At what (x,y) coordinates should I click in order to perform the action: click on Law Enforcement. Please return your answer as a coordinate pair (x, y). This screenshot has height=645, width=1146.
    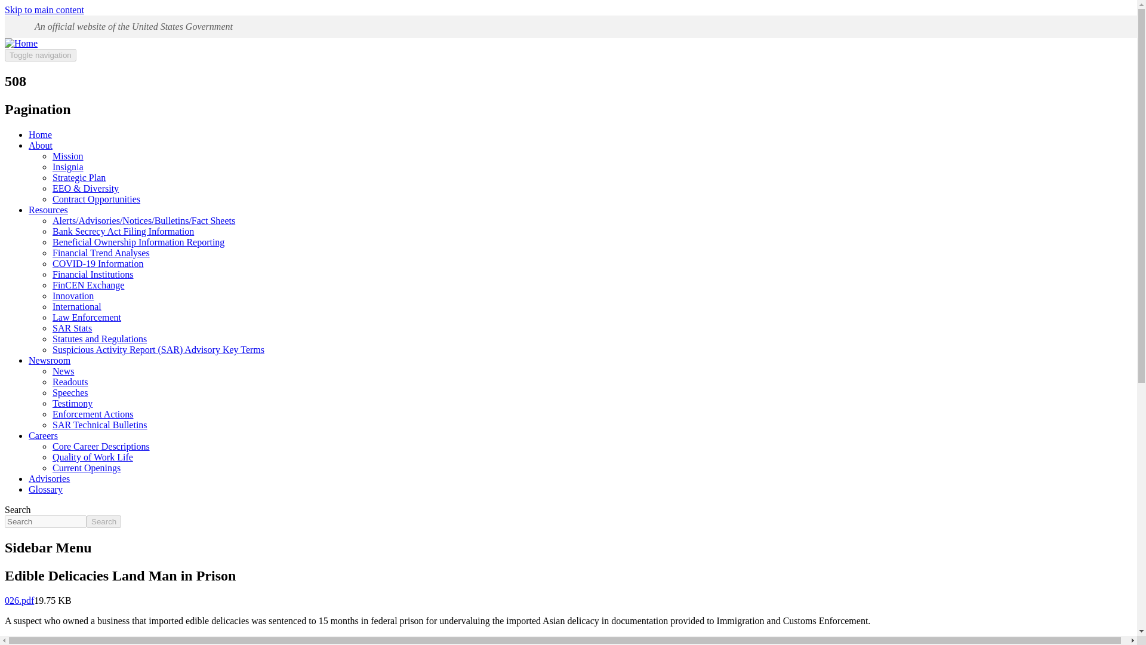
    Looking at the image, I should click on (87, 317).